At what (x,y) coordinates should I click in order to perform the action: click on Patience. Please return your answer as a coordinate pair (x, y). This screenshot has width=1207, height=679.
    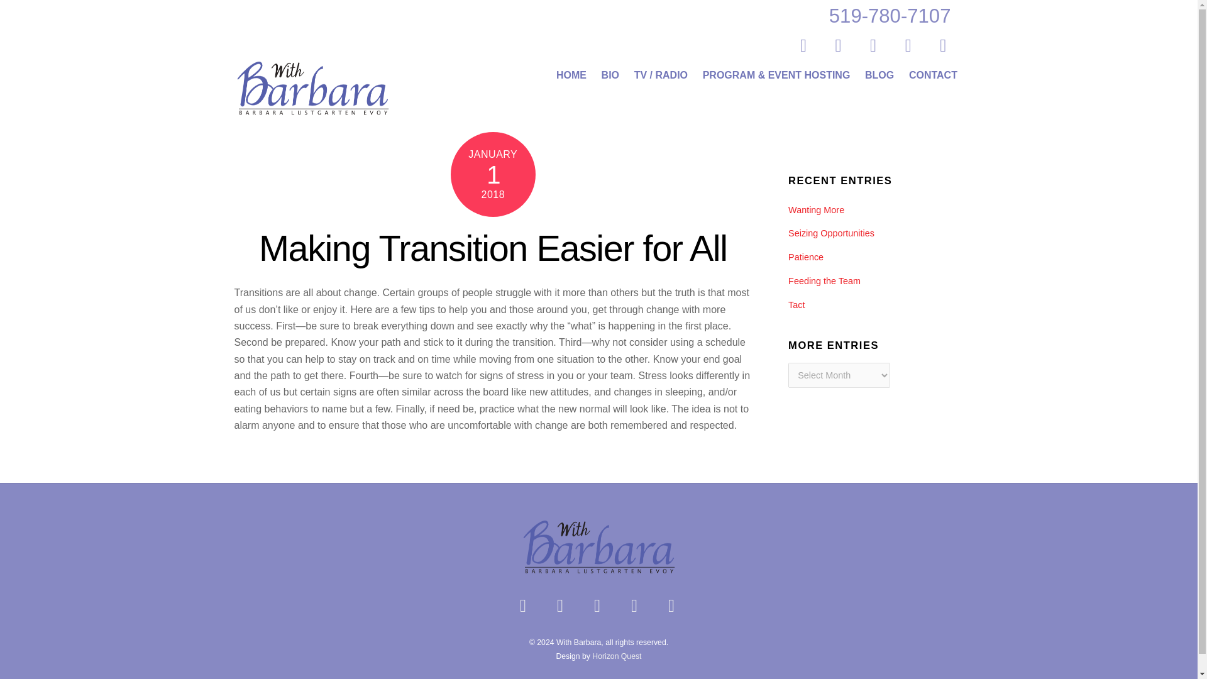
    Looking at the image, I should click on (805, 257).